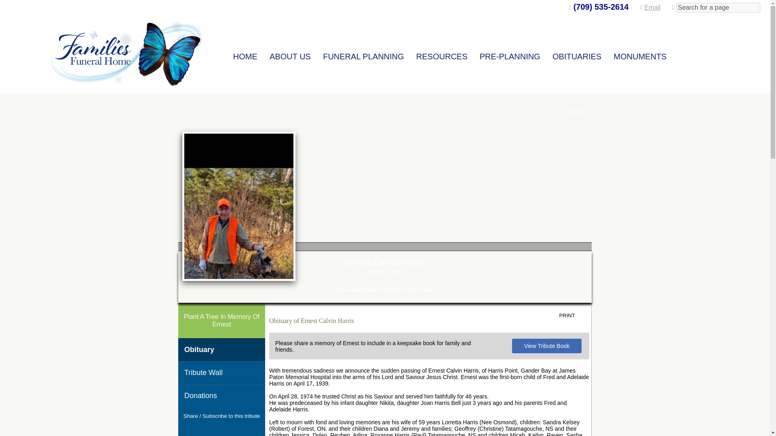  Describe the element at coordinates (577, 54) in the screenshot. I see `OBITUARIES` at that location.